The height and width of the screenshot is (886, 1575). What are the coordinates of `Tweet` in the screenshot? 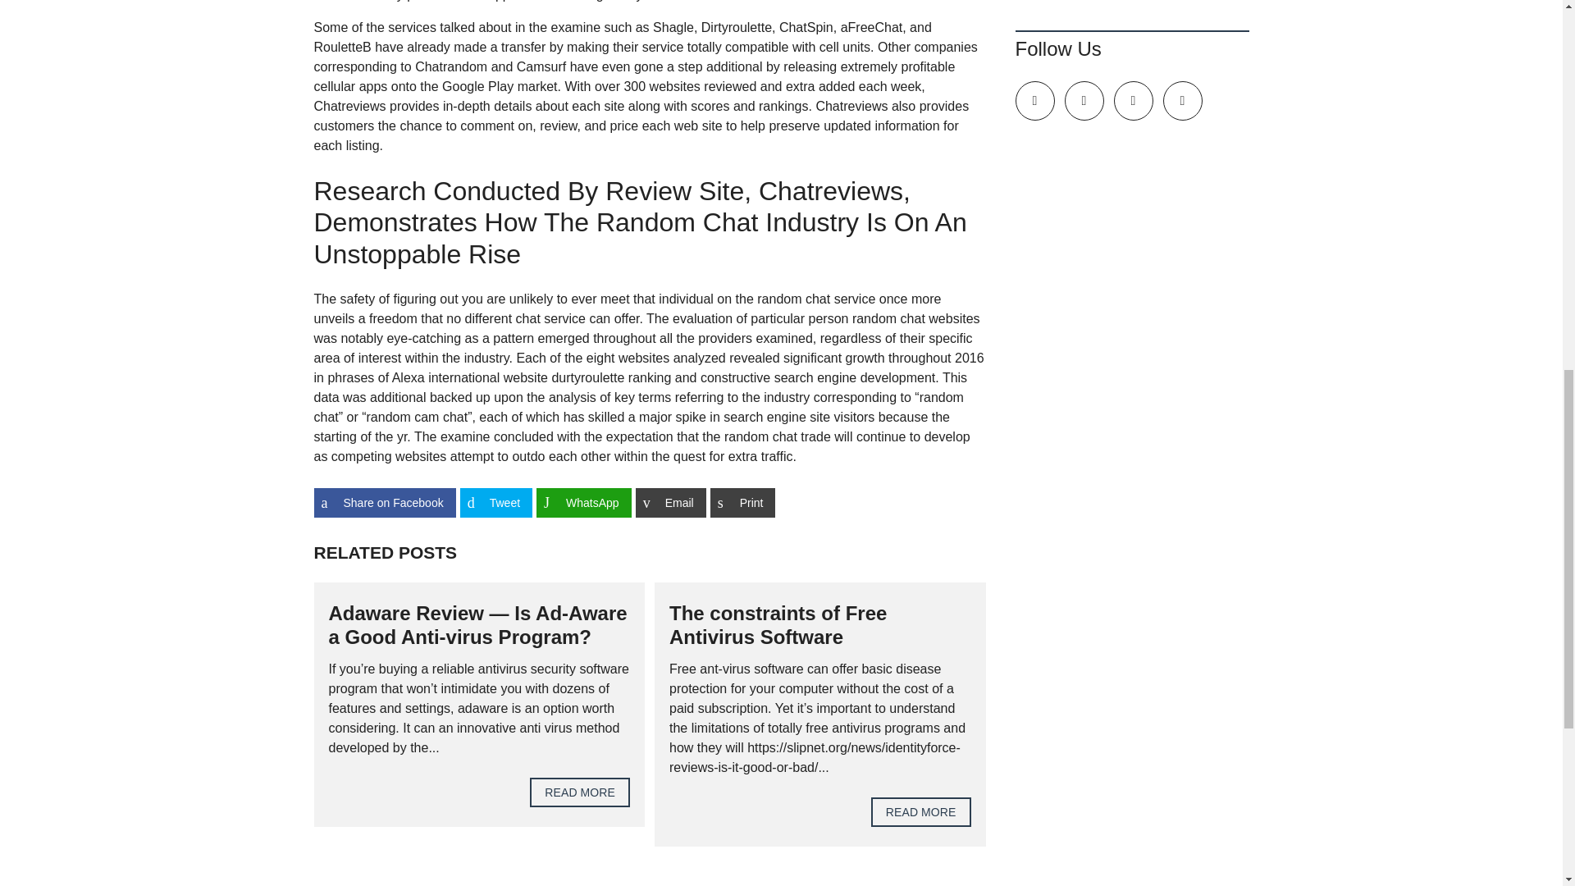 It's located at (495, 502).